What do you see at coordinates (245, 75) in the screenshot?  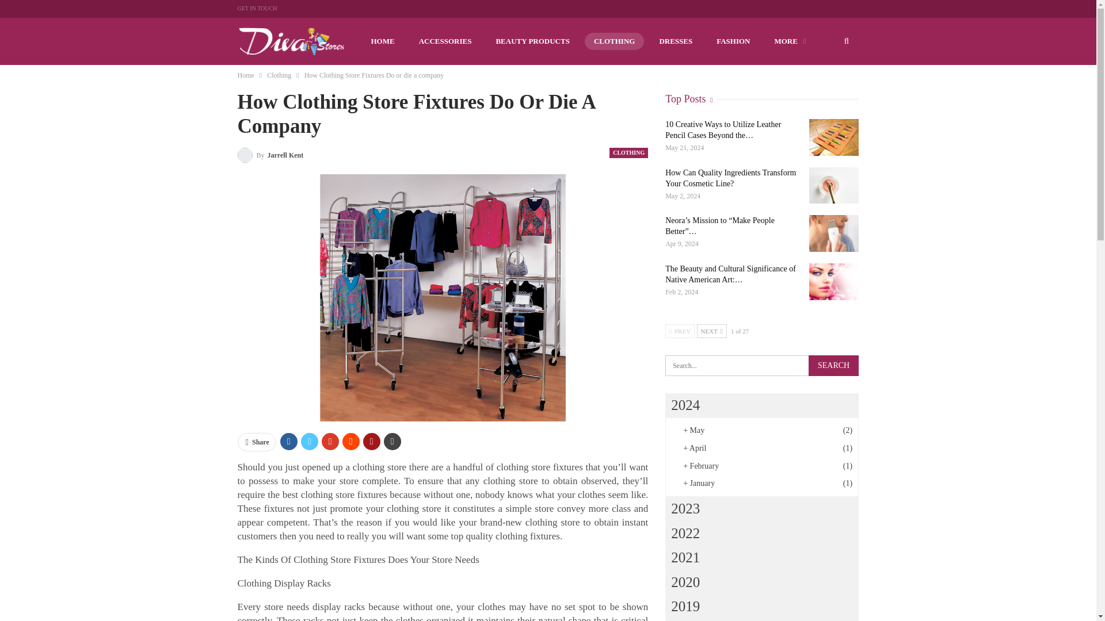 I see `Home` at bounding box center [245, 75].